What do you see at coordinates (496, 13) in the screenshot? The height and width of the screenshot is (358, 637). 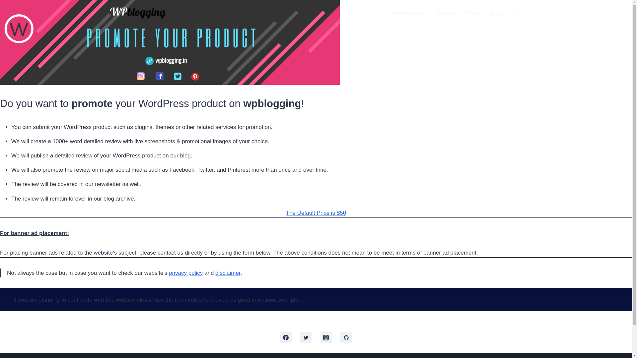 I see `Blog` at bounding box center [496, 13].